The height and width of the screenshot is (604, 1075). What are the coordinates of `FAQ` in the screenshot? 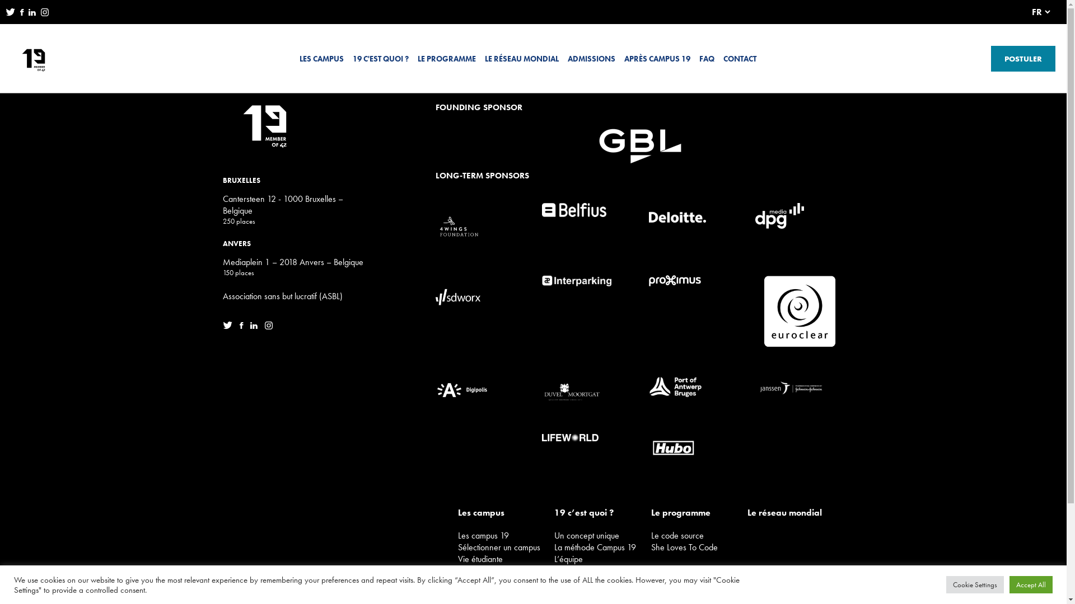 It's located at (707, 59).